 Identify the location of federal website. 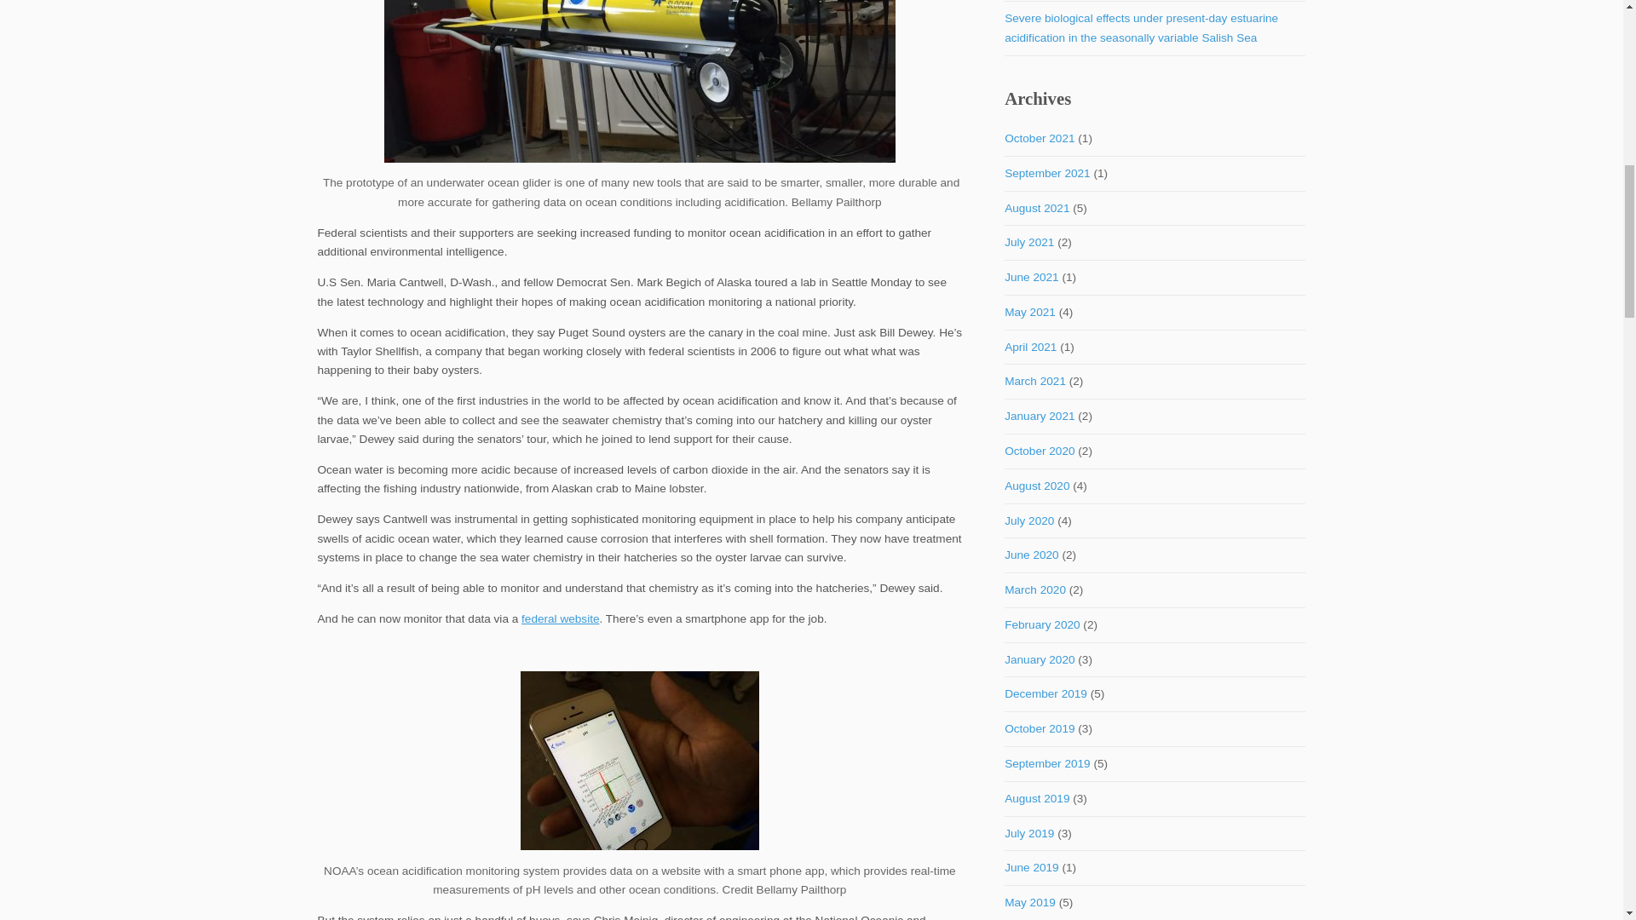
(560, 618).